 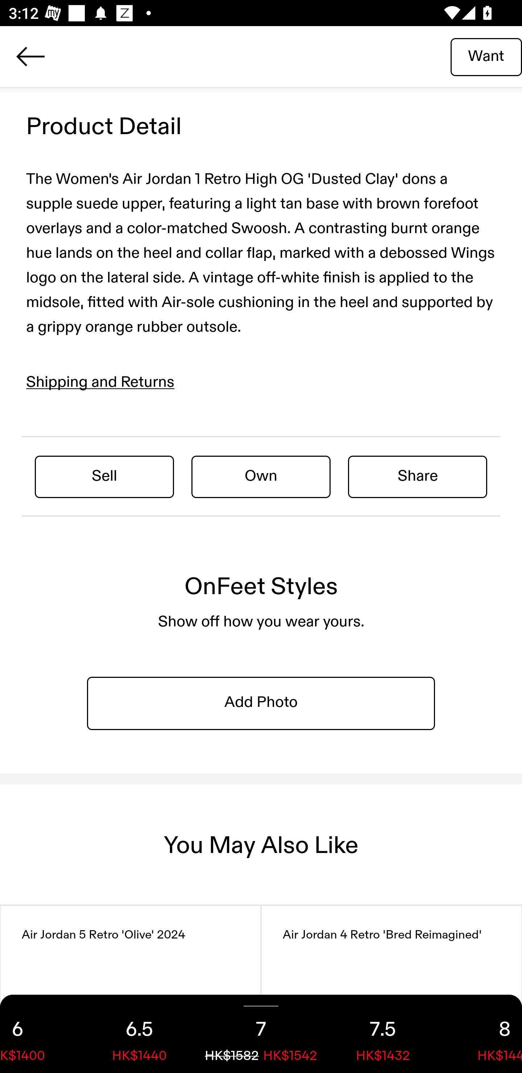 What do you see at coordinates (391, 989) in the screenshot?
I see `Air Jordan 4 Retro 'Bred Reimagined'` at bounding box center [391, 989].